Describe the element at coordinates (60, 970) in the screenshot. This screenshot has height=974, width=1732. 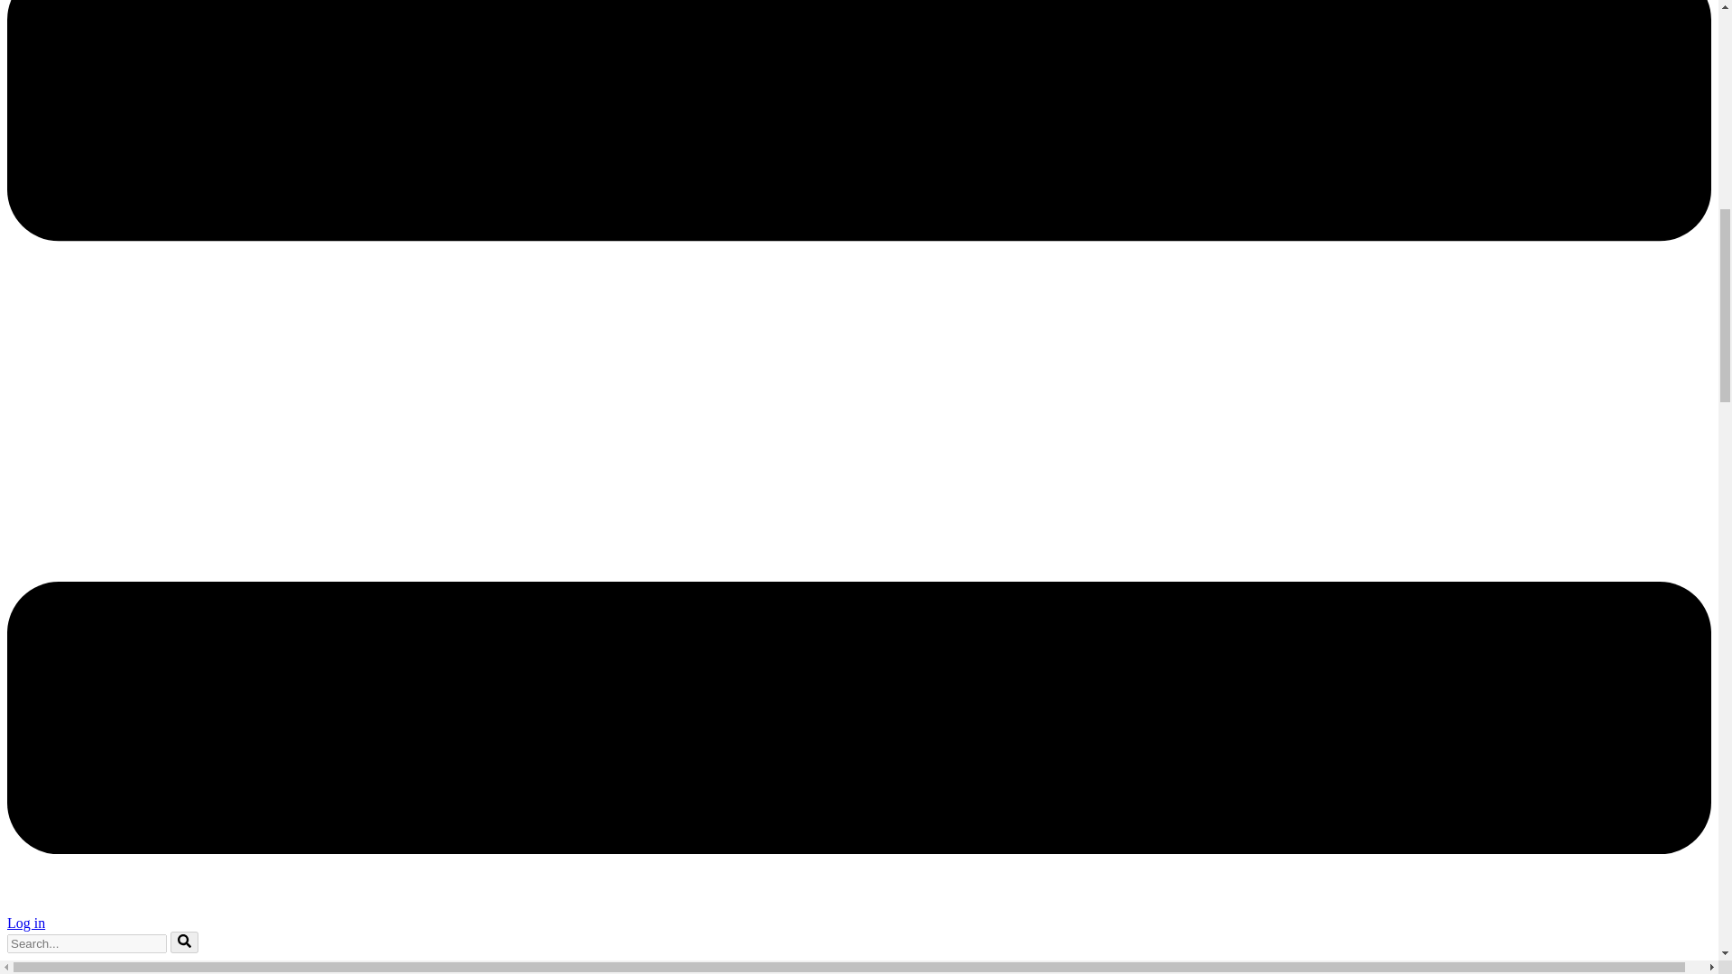
I see `Latest` at that location.